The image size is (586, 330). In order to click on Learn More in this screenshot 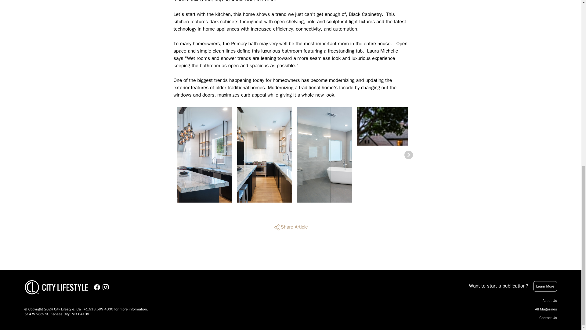, I will do `click(545, 286)`.